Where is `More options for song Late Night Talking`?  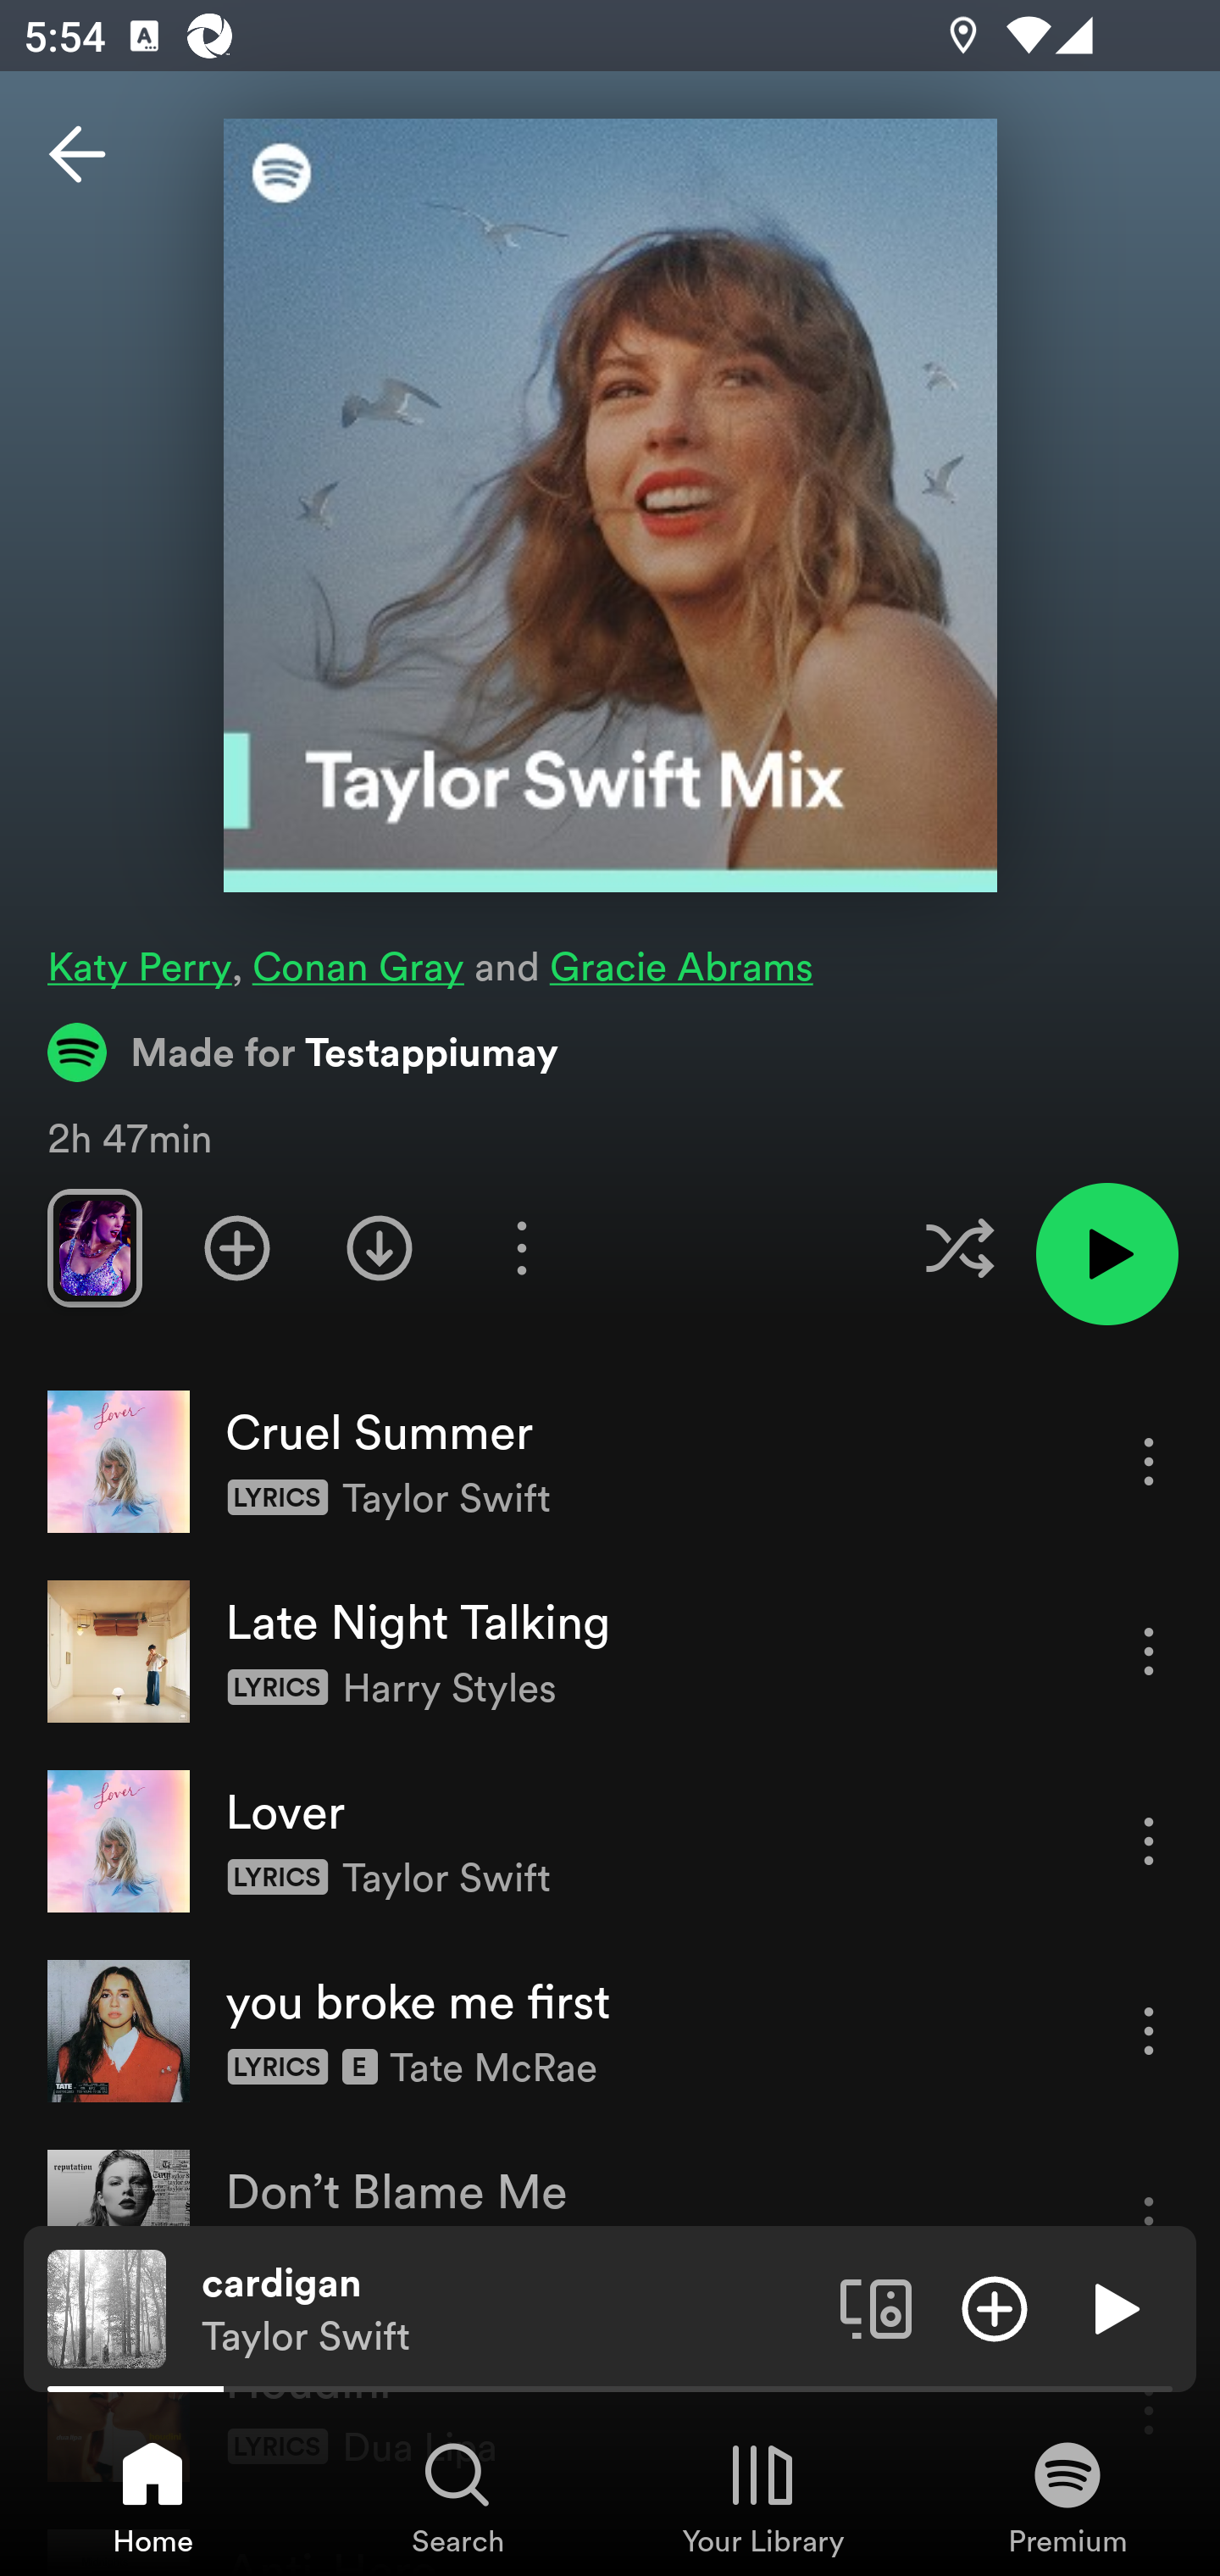 More options for song Late Night Talking is located at coordinates (1149, 1651).